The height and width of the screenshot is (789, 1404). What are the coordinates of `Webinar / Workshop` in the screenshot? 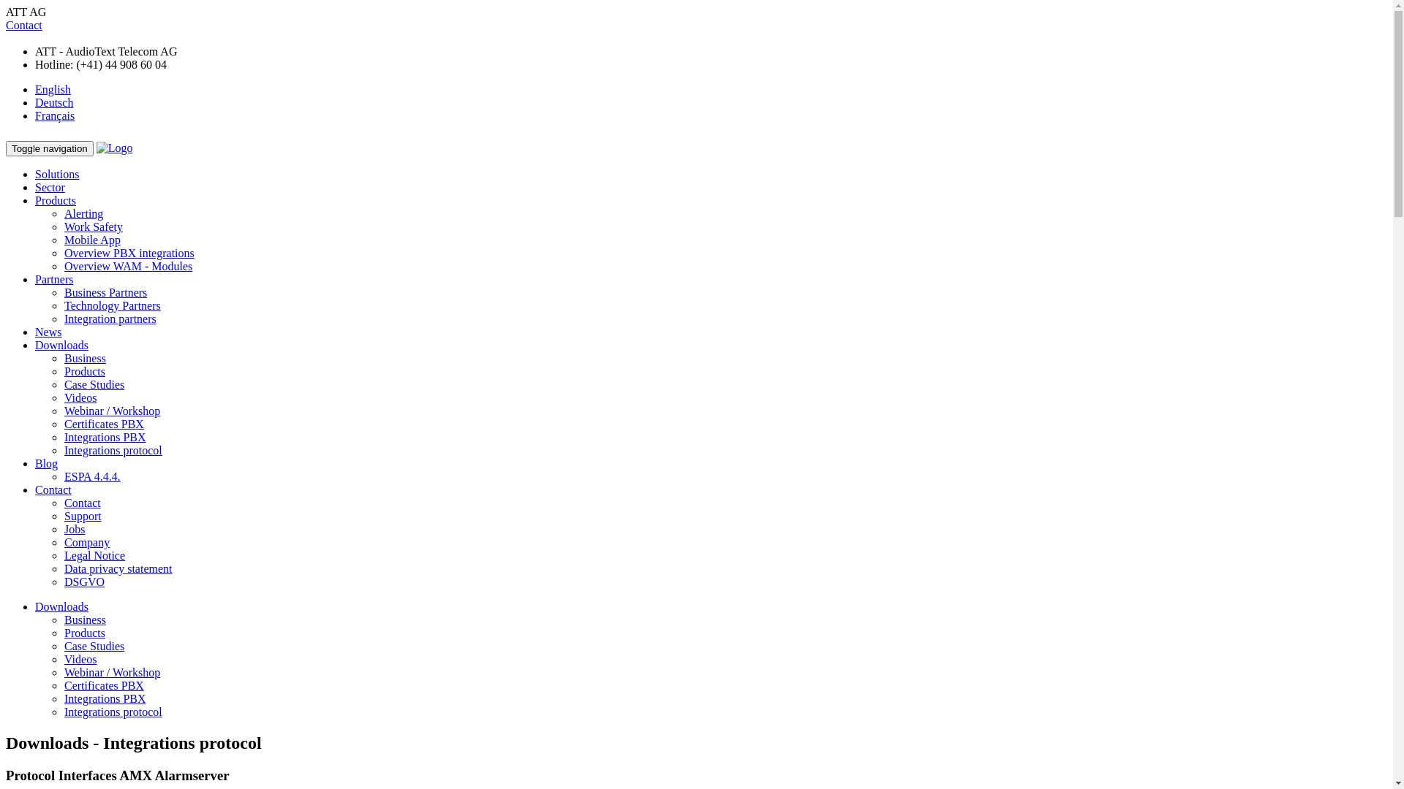 It's located at (113, 411).